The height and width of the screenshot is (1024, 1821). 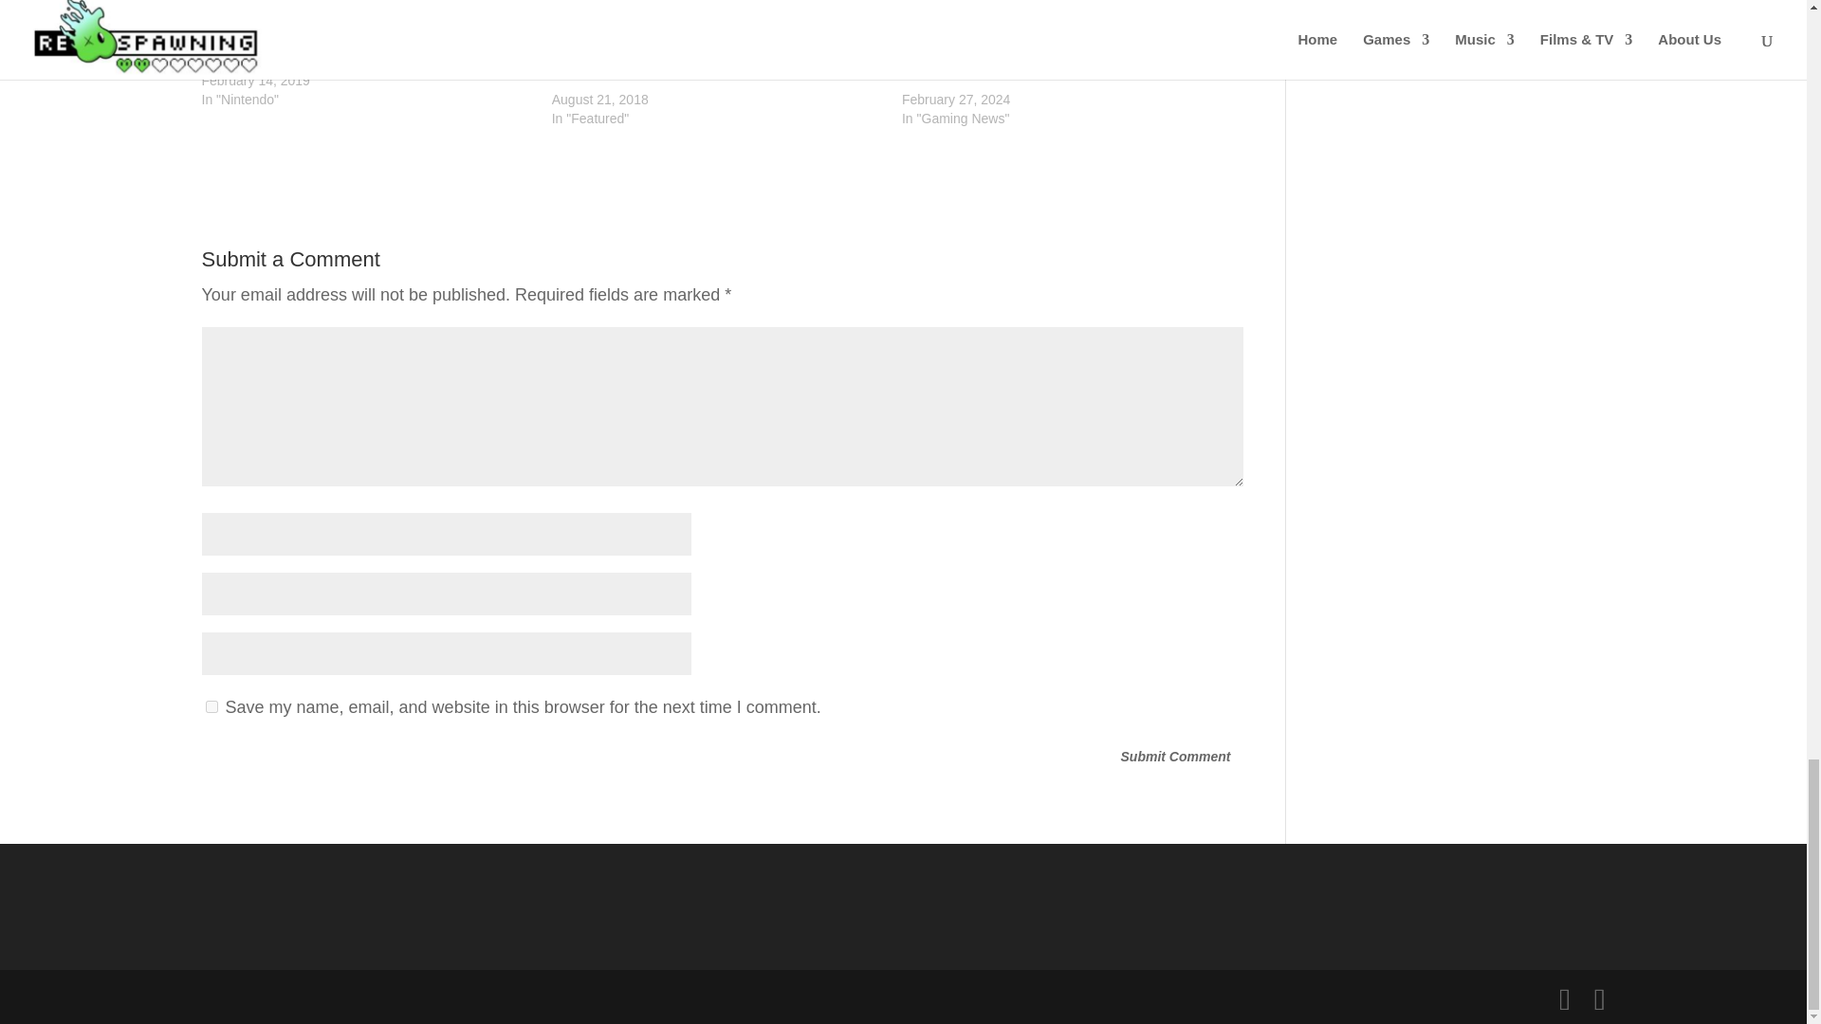 What do you see at coordinates (1175, 758) in the screenshot?
I see `Submit Comment` at bounding box center [1175, 758].